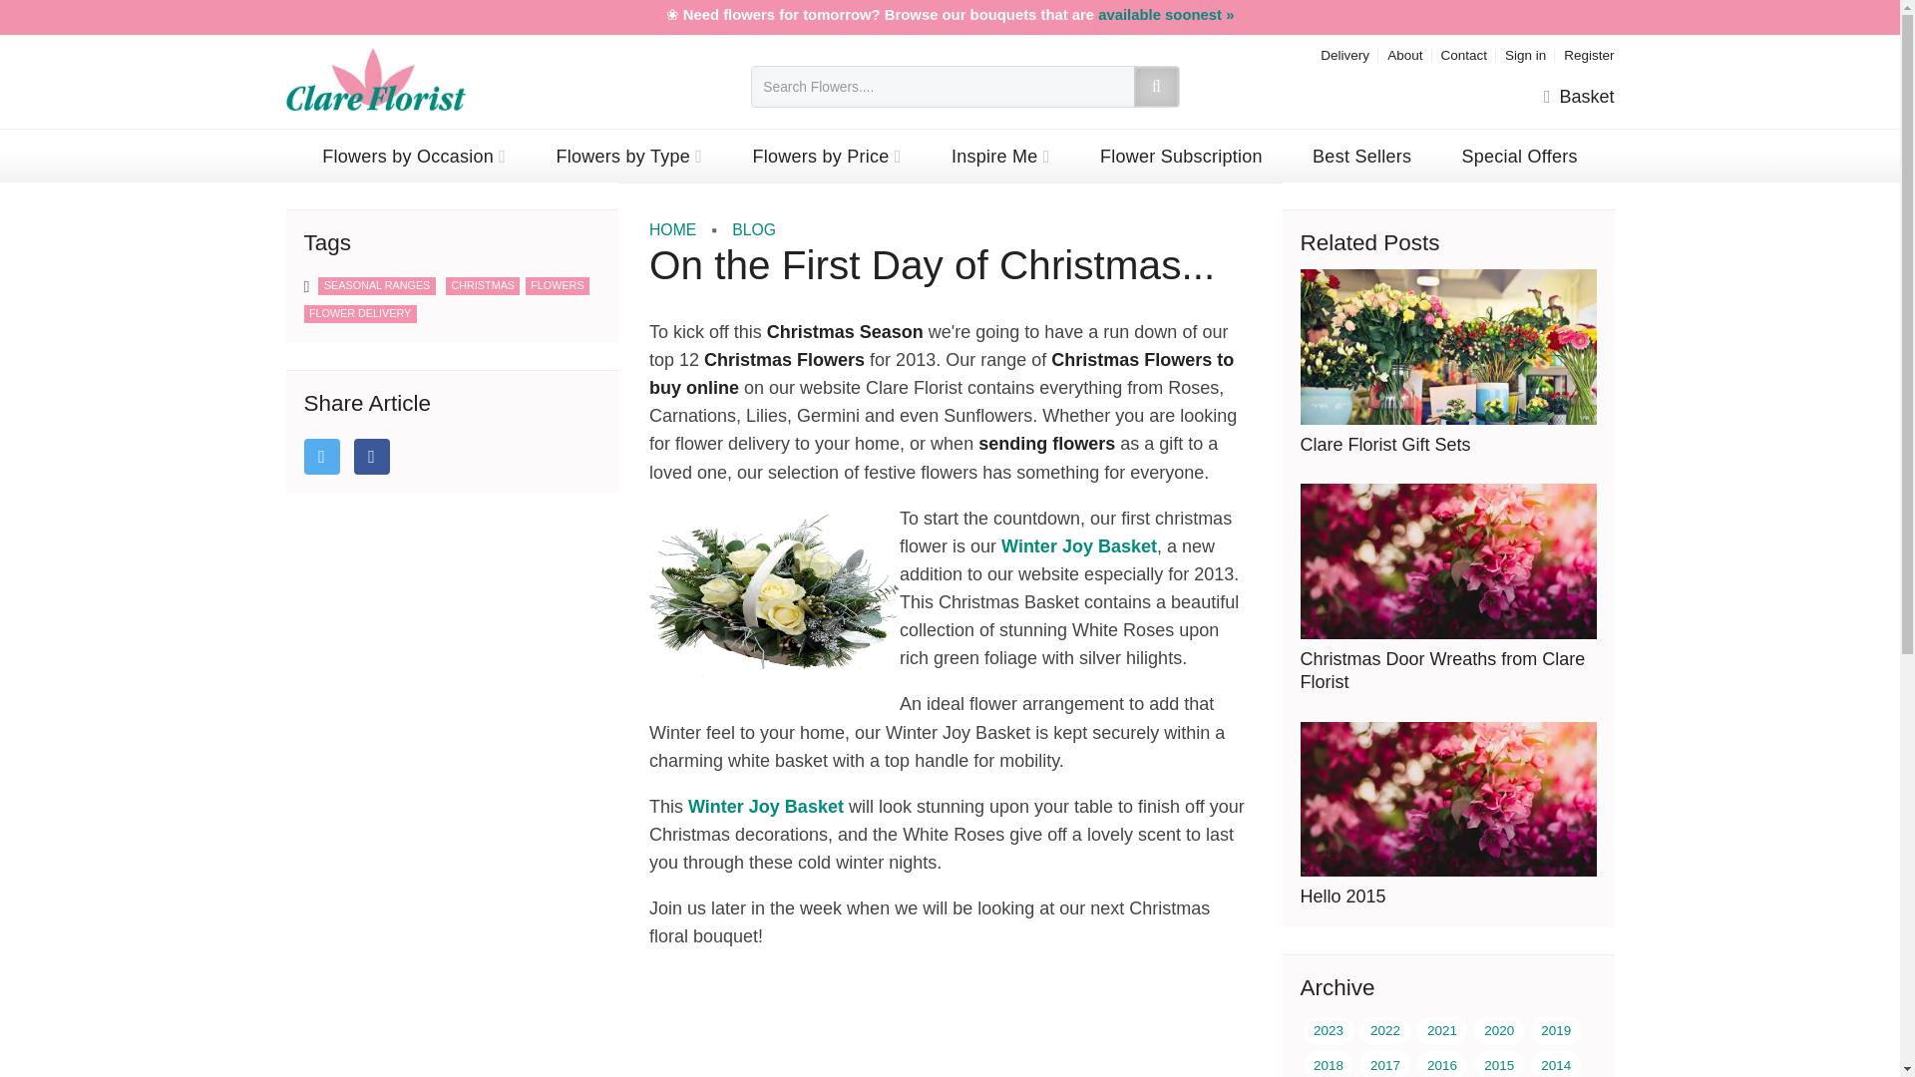 The image size is (1915, 1077). I want to click on Show posts from 2022, so click(1384, 1030).